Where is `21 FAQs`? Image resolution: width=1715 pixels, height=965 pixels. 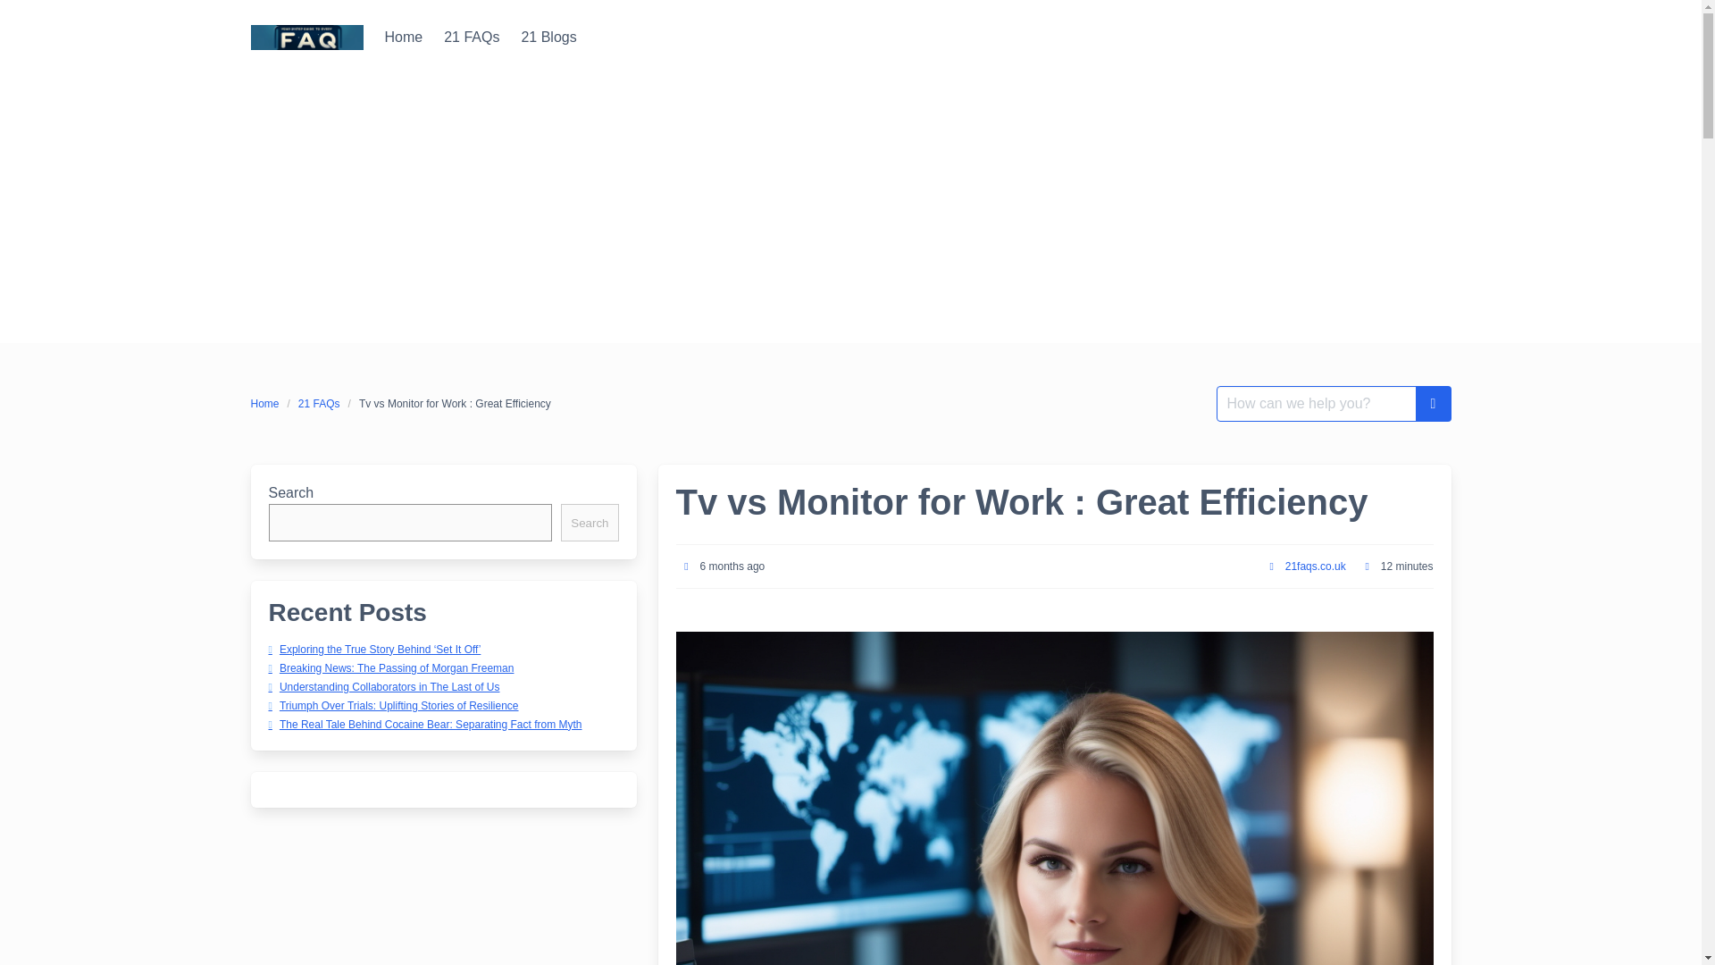 21 FAQs is located at coordinates (318, 404).